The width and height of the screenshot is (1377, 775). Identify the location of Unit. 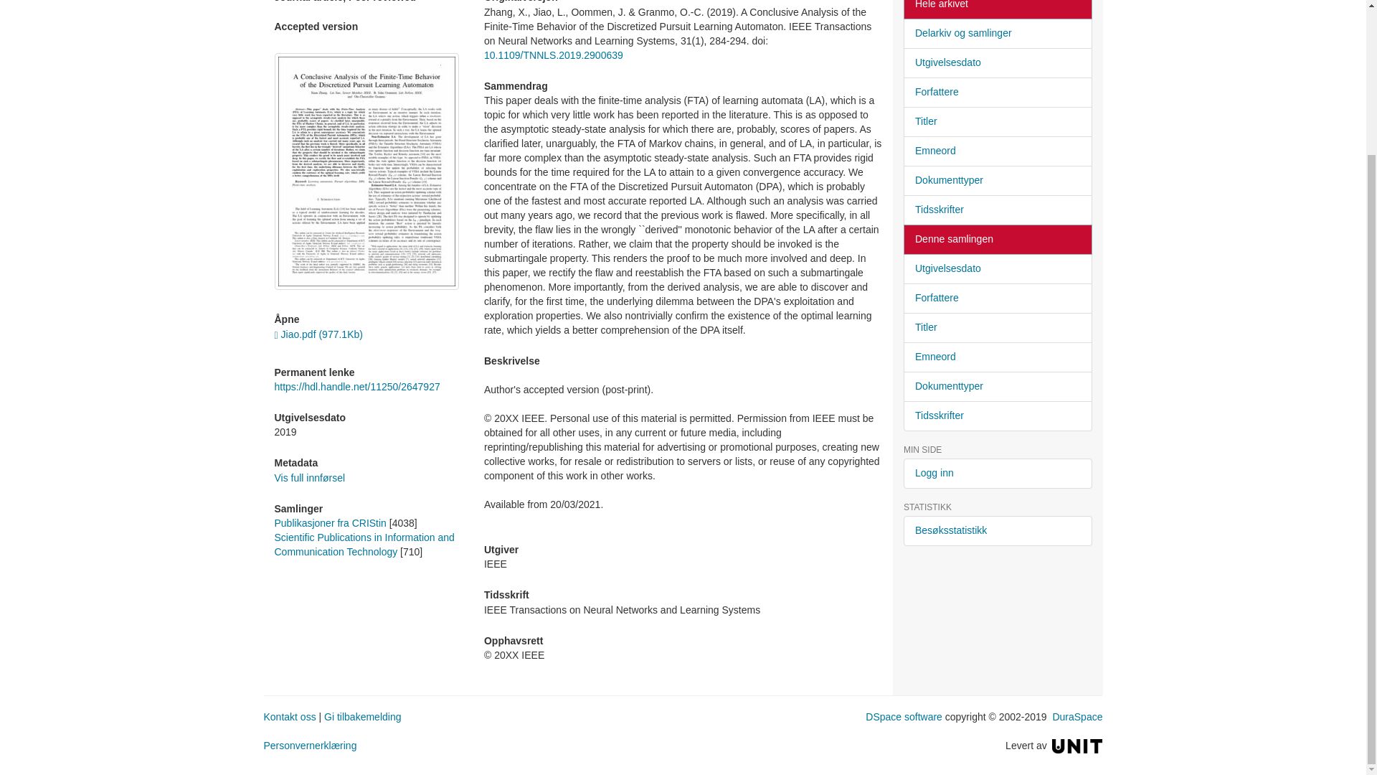
(1077, 745).